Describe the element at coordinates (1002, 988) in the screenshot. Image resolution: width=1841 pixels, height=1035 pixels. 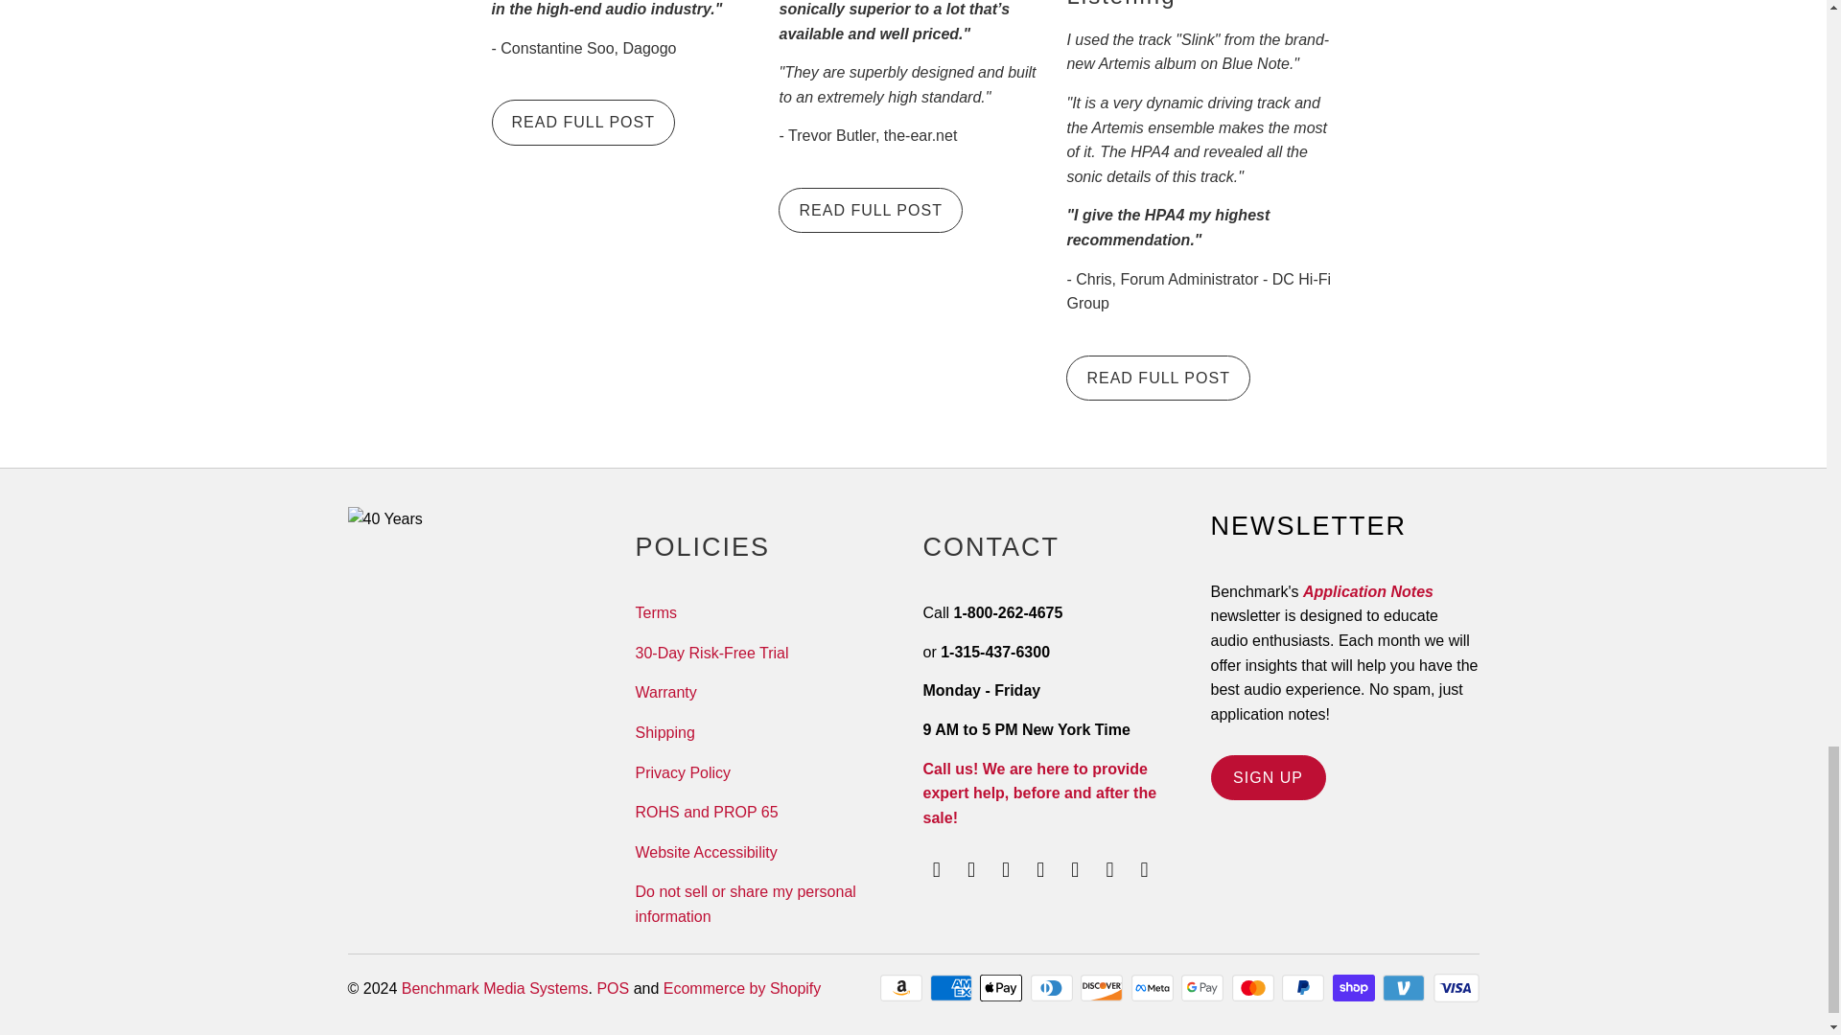
I see `Apple Pay` at that location.